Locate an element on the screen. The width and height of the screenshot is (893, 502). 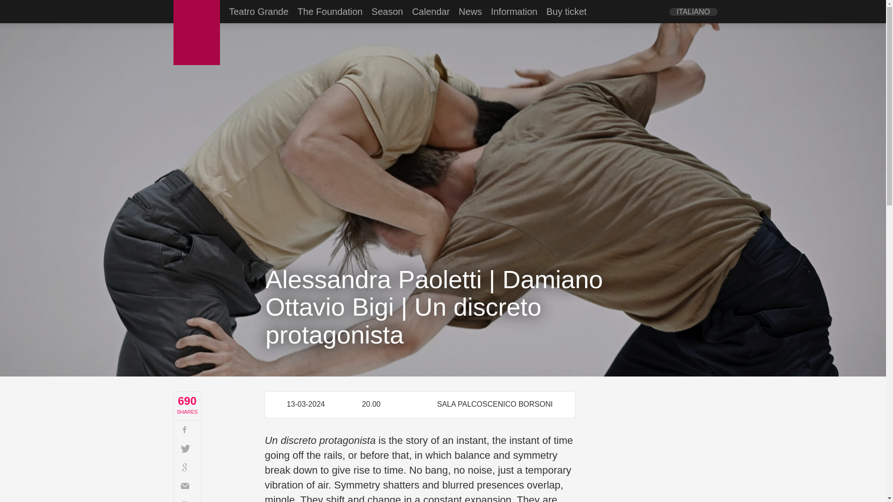
Subscribe is located at coordinates (187, 485).